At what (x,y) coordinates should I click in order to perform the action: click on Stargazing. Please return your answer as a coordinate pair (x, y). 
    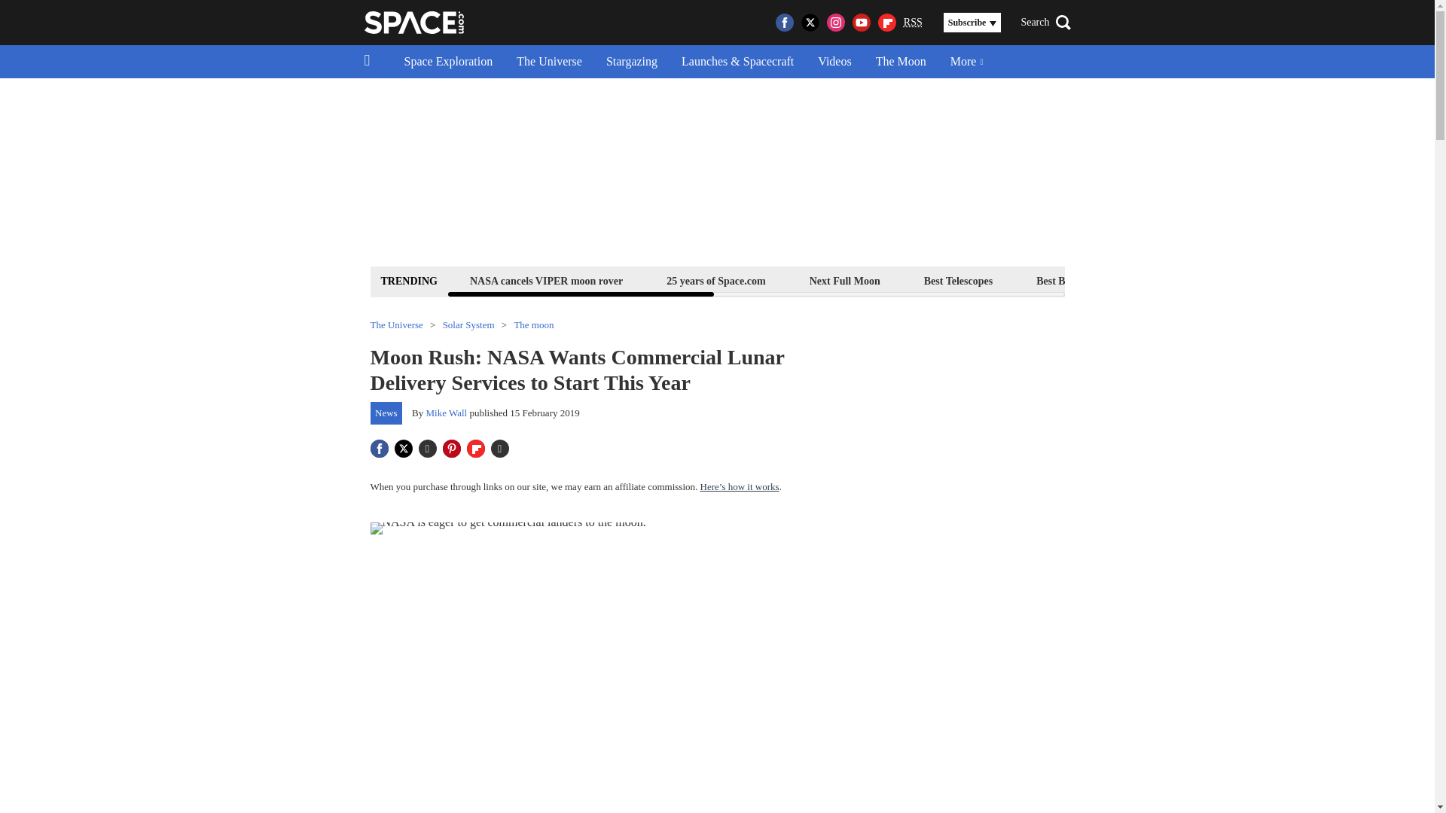
    Looking at the image, I should click on (631, 62).